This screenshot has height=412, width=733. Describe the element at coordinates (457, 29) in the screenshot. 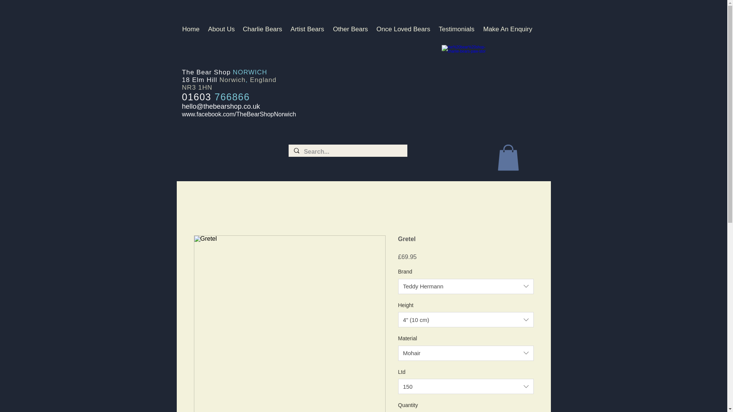

I see `Testimonials` at that location.